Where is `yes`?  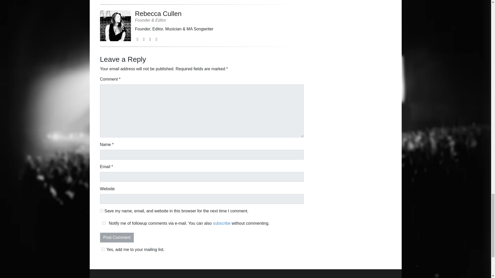
yes is located at coordinates (102, 211).